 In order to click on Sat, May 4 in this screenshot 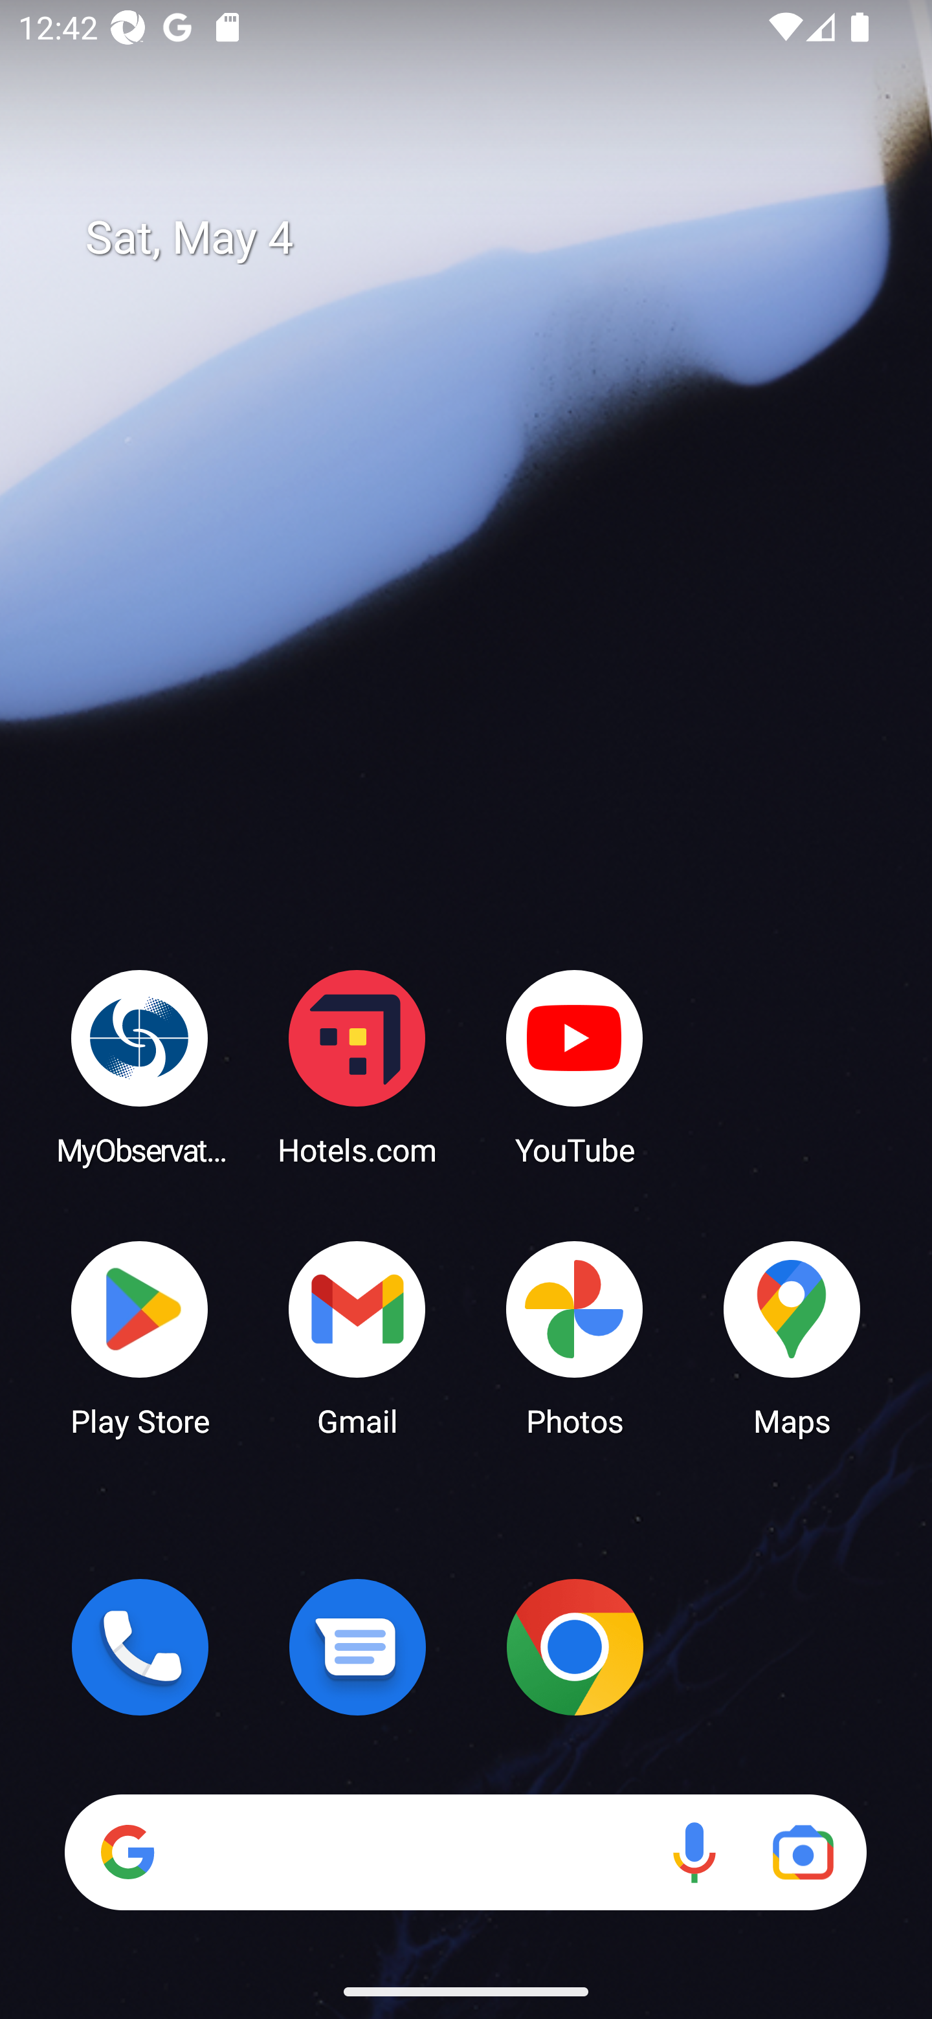, I will do `click(484, 238)`.